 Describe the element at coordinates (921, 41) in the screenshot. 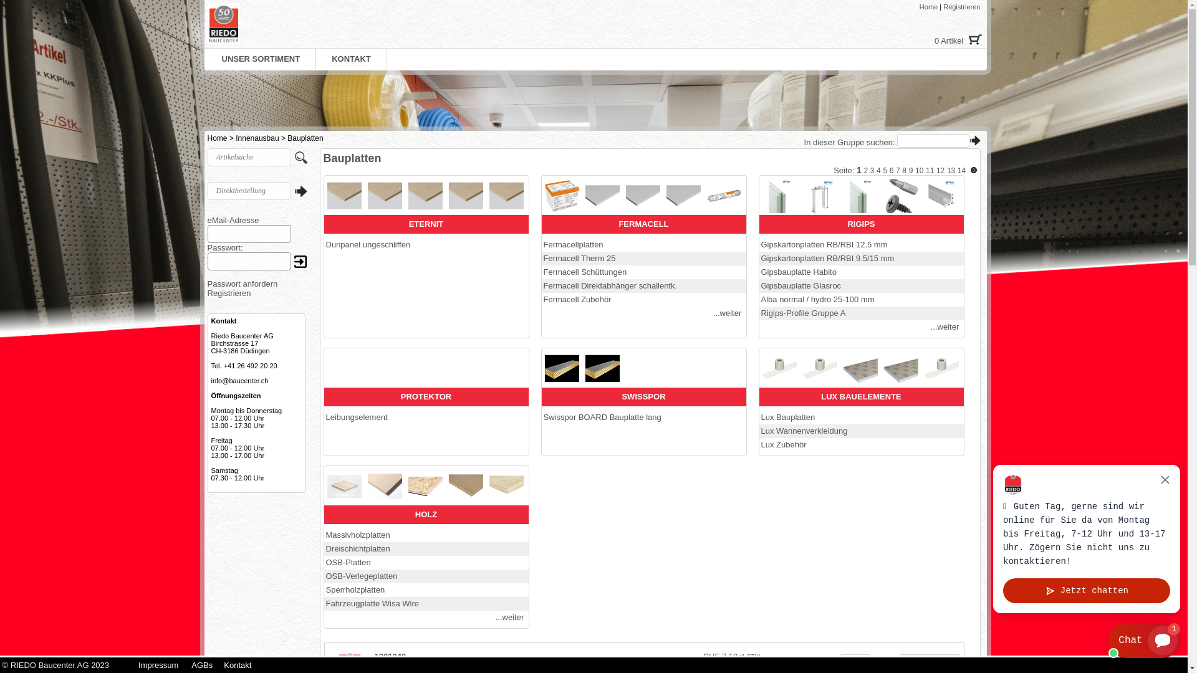

I see `0 Artikel  ` at that location.